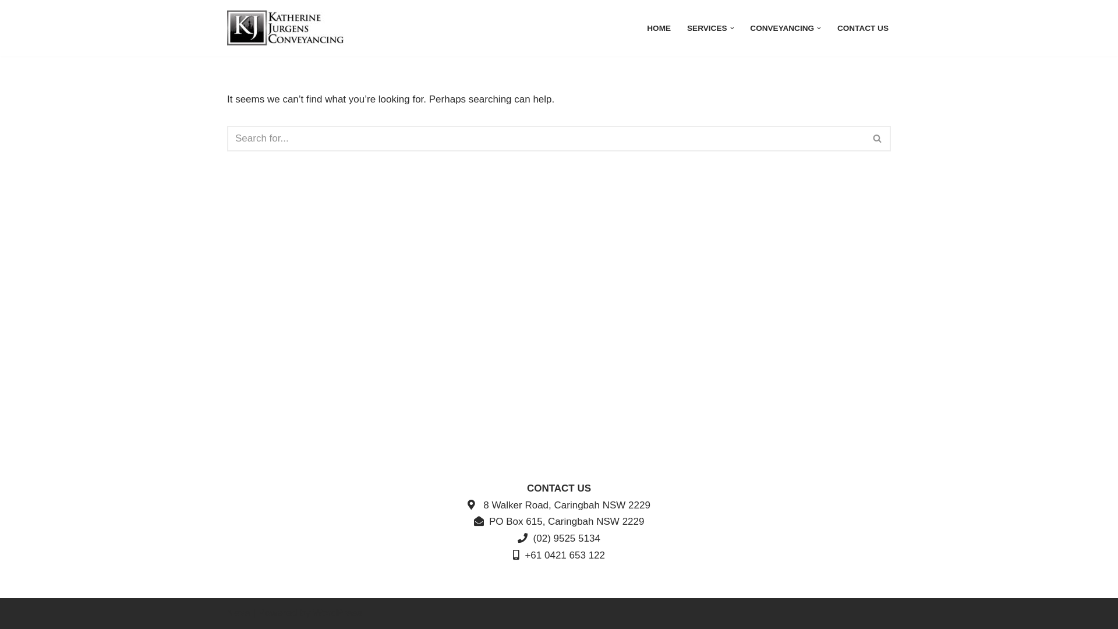 The width and height of the screenshot is (1118, 629). I want to click on CONTACT US, so click(863, 28).